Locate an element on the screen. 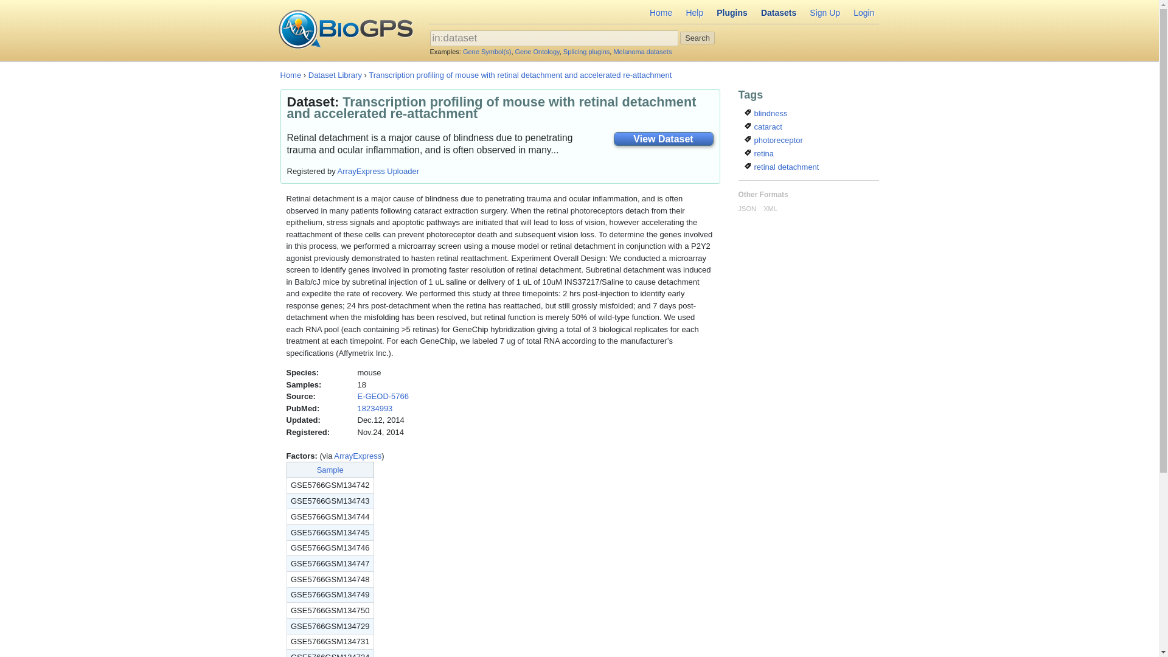  ArrayExpress is located at coordinates (358, 456).